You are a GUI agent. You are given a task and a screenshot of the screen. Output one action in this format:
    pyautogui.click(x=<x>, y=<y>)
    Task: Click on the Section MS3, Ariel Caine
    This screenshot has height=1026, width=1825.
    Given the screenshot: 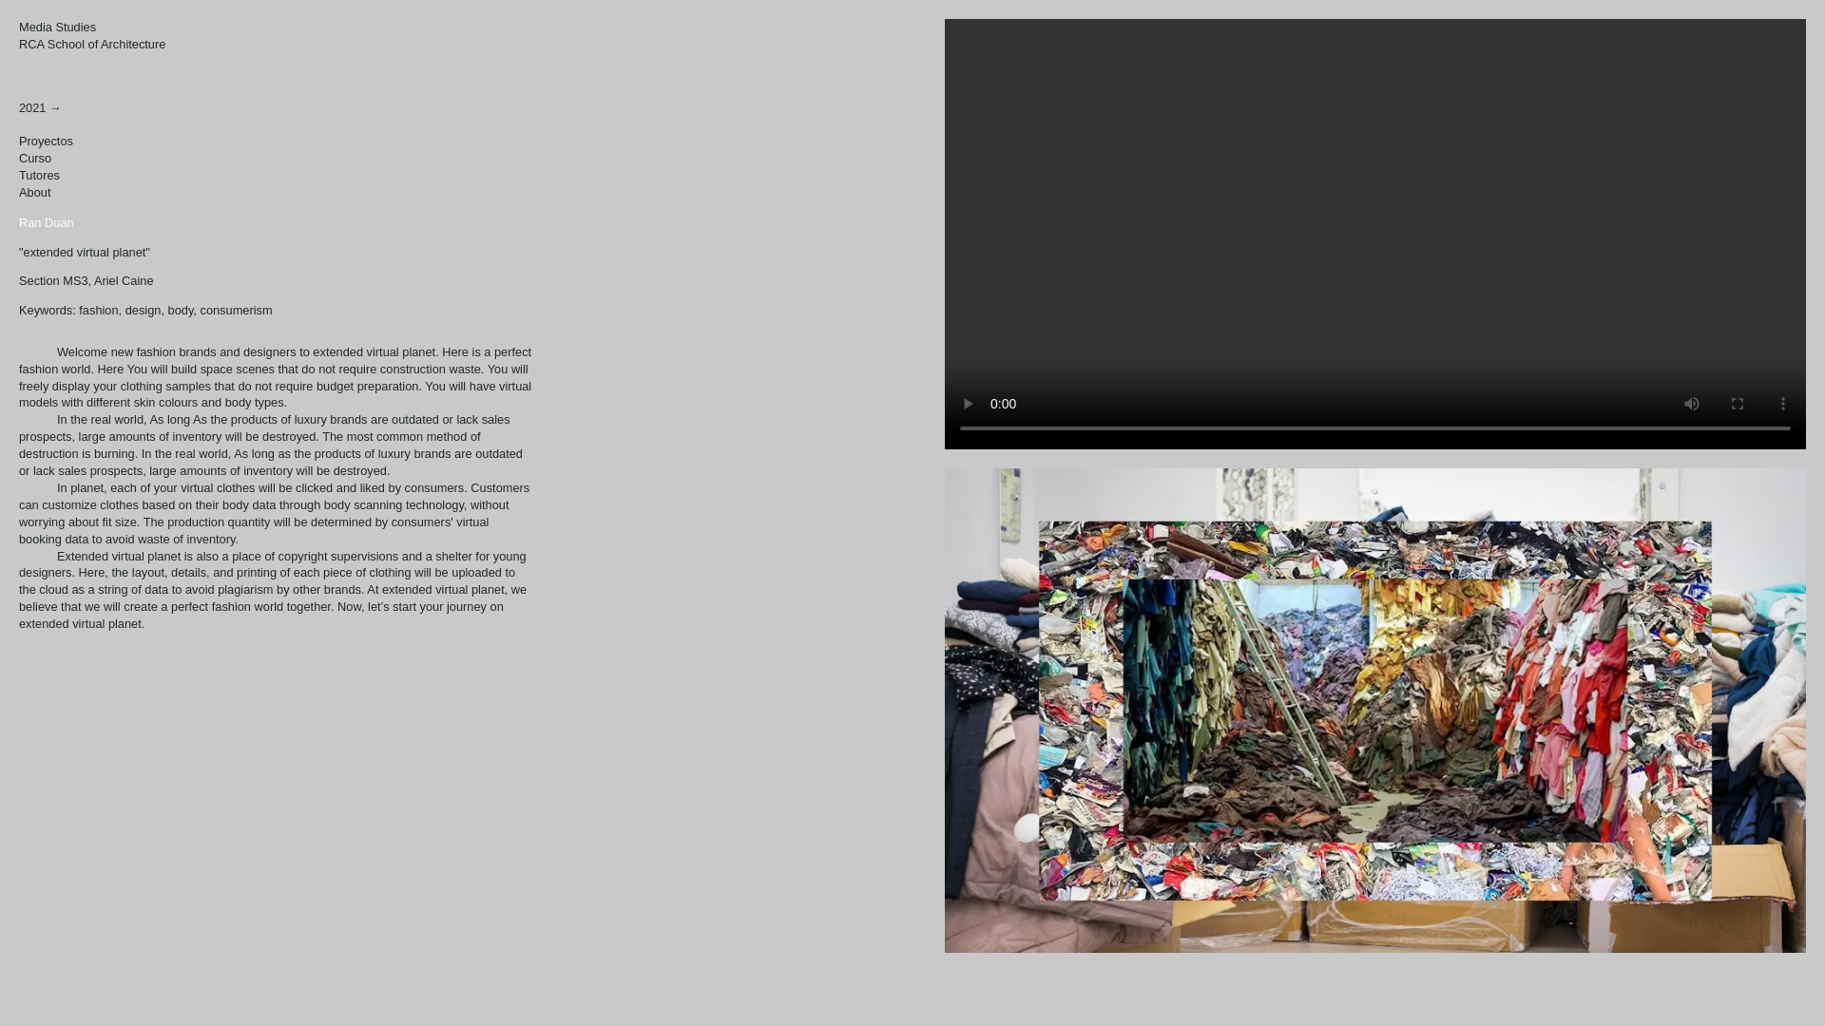 What is the action you would take?
    pyautogui.click(x=276, y=36)
    